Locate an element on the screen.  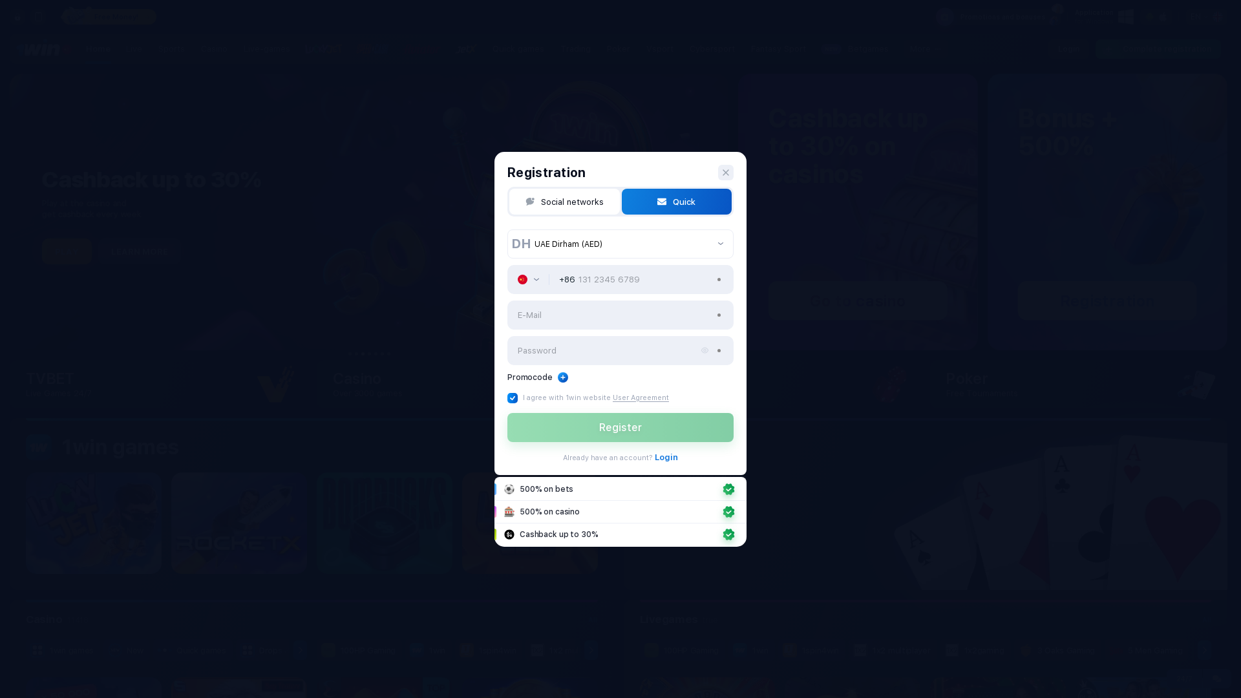
NEW
Betgames is located at coordinates (856, 49).